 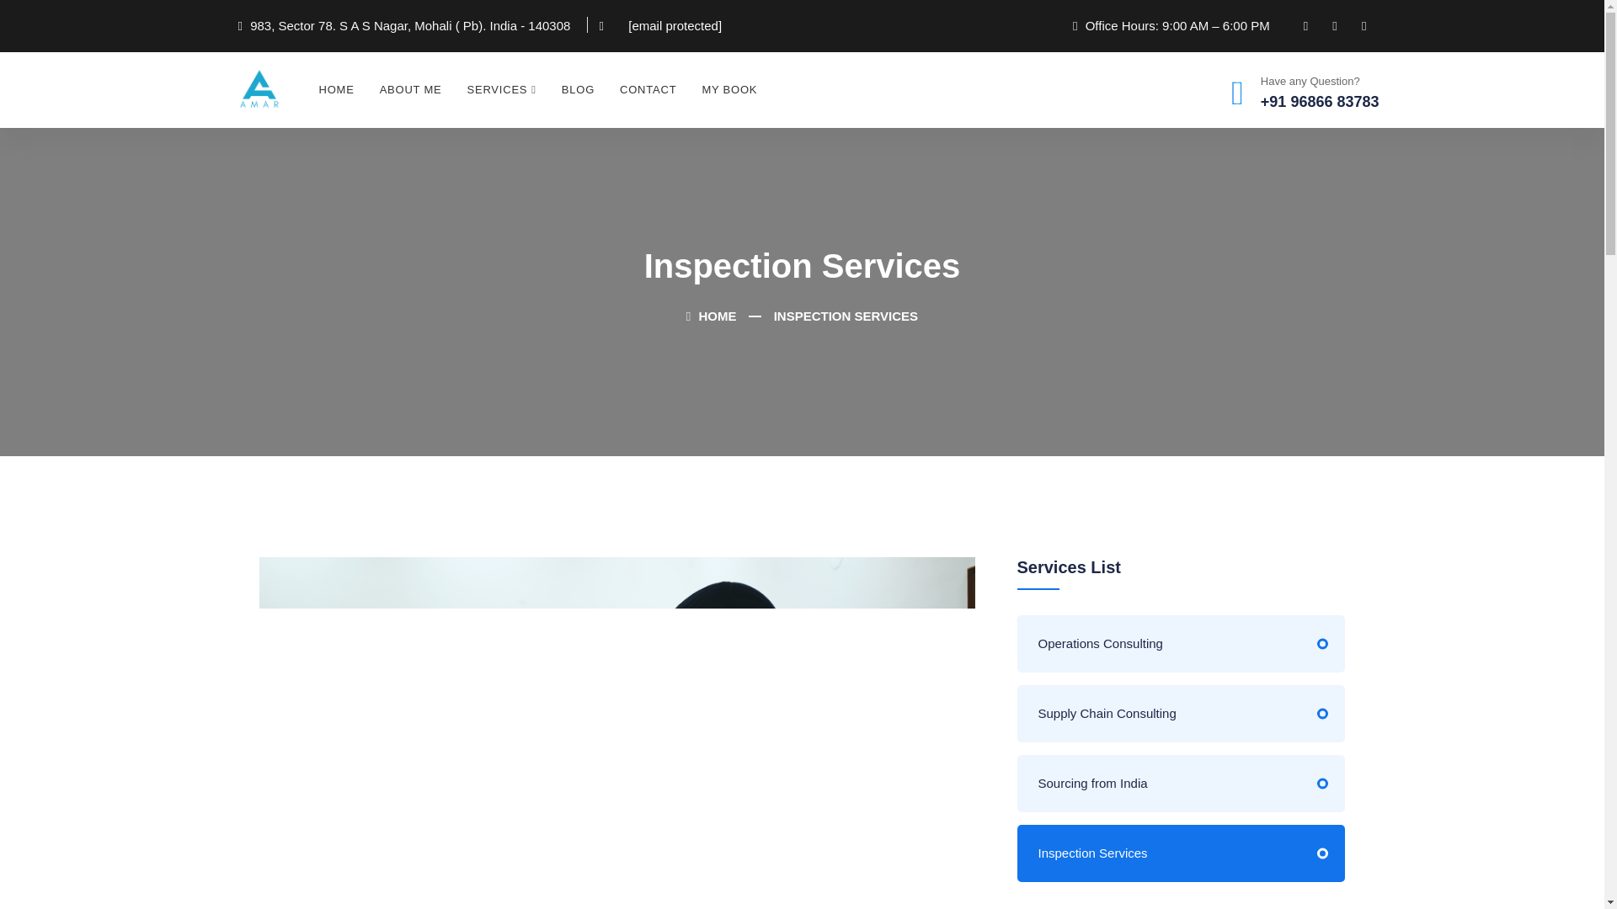 I want to click on Sourcing from India, so click(x=1181, y=784).